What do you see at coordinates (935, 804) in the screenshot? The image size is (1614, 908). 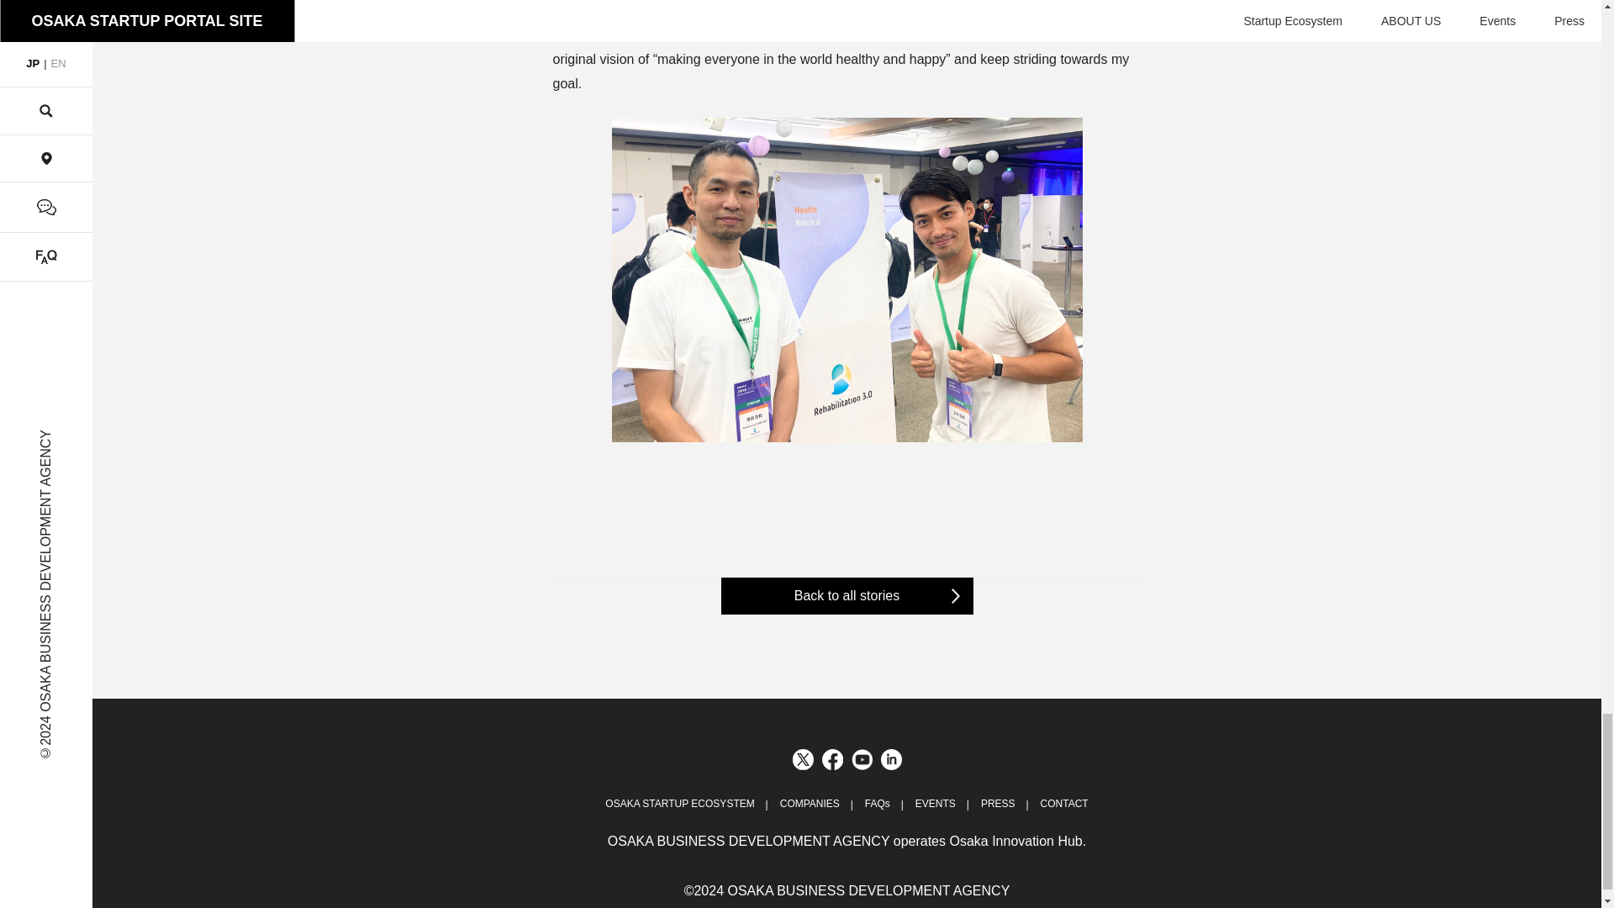 I see `EVENTS` at bounding box center [935, 804].